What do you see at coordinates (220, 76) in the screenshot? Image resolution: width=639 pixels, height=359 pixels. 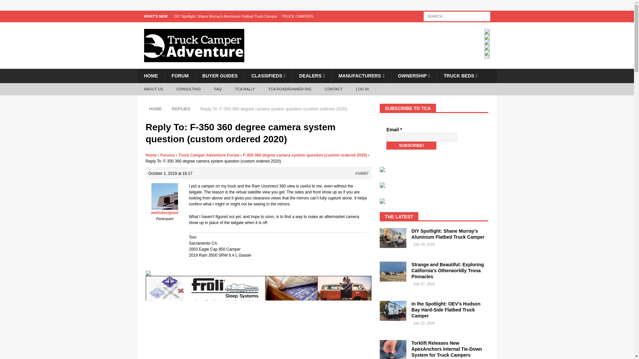 I see `BUYER GUIDES` at bounding box center [220, 76].